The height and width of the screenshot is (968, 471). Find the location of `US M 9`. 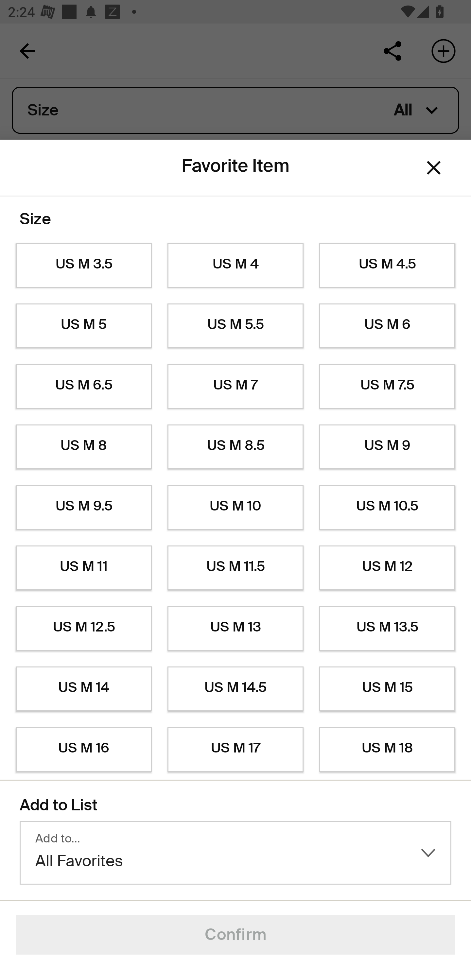

US M 9 is located at coordinates (387, 447).